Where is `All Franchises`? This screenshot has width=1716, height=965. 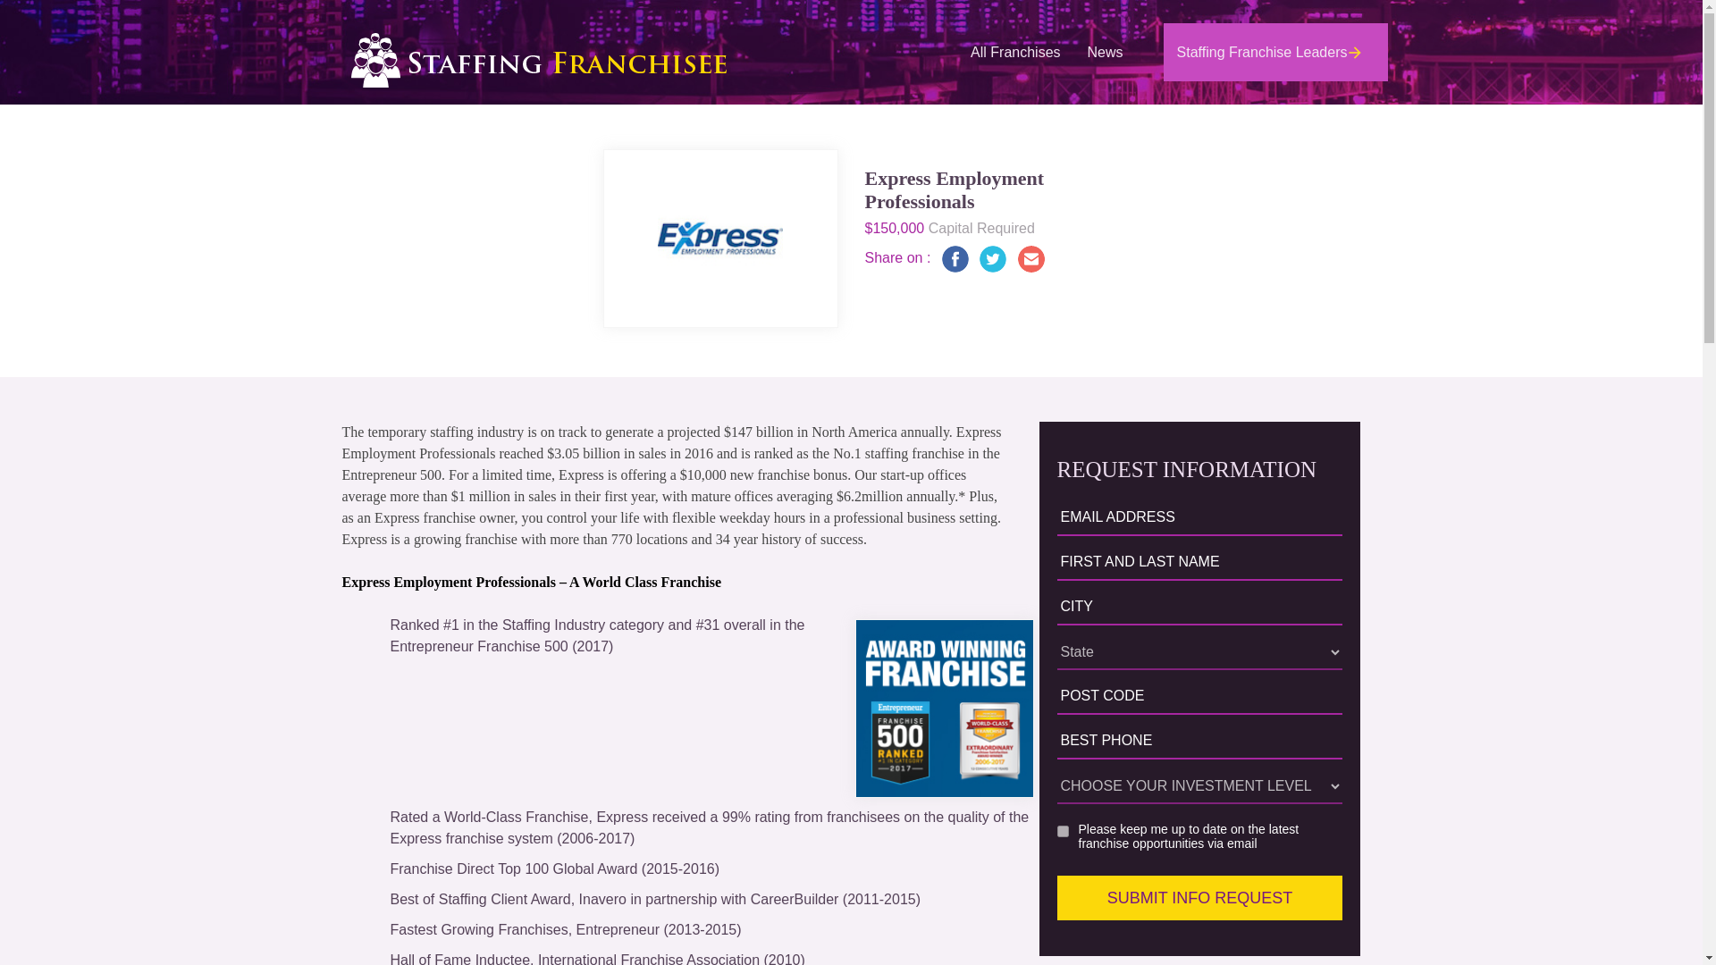
All Franchises is located at coordinates (1015, 52).